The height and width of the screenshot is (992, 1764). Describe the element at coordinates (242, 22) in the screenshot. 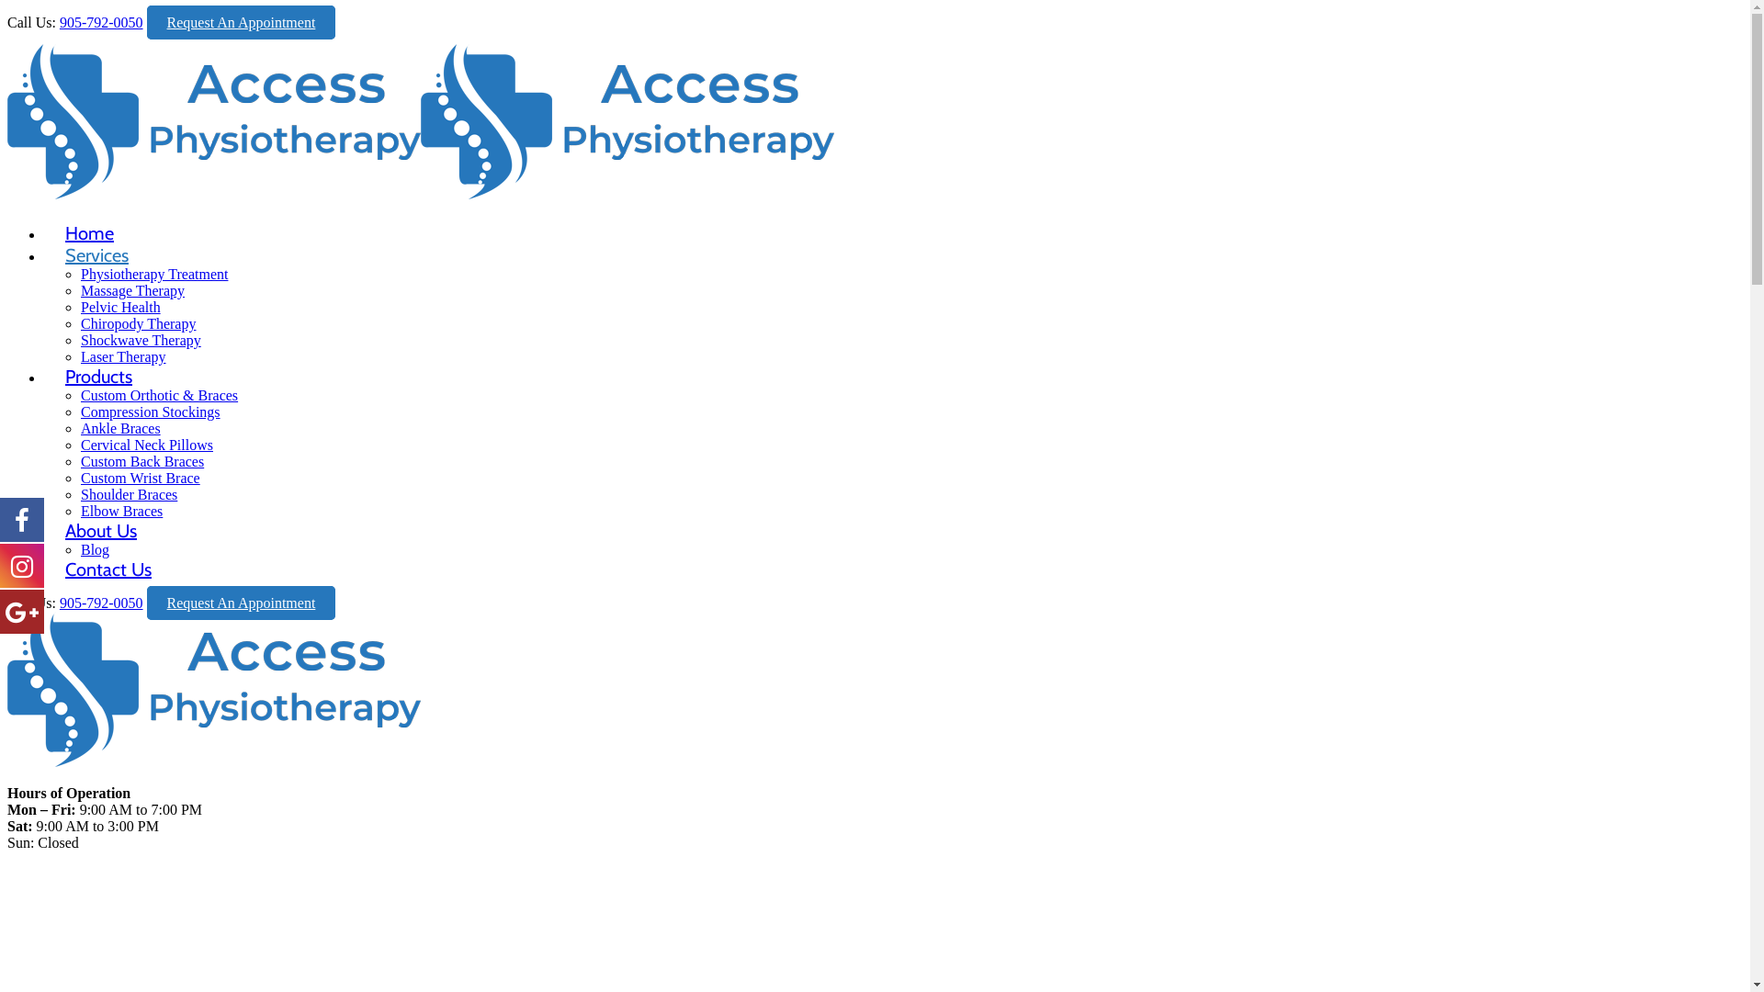

I see `Request An Appointment` at that location.